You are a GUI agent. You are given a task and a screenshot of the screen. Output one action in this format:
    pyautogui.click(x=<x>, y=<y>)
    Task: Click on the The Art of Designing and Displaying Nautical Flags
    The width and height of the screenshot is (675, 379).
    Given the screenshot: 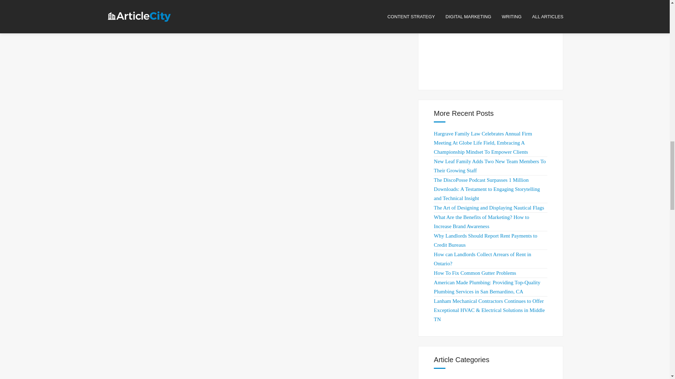 What is the action you would take?
    pyautogui.click(x=489, y=208)
    